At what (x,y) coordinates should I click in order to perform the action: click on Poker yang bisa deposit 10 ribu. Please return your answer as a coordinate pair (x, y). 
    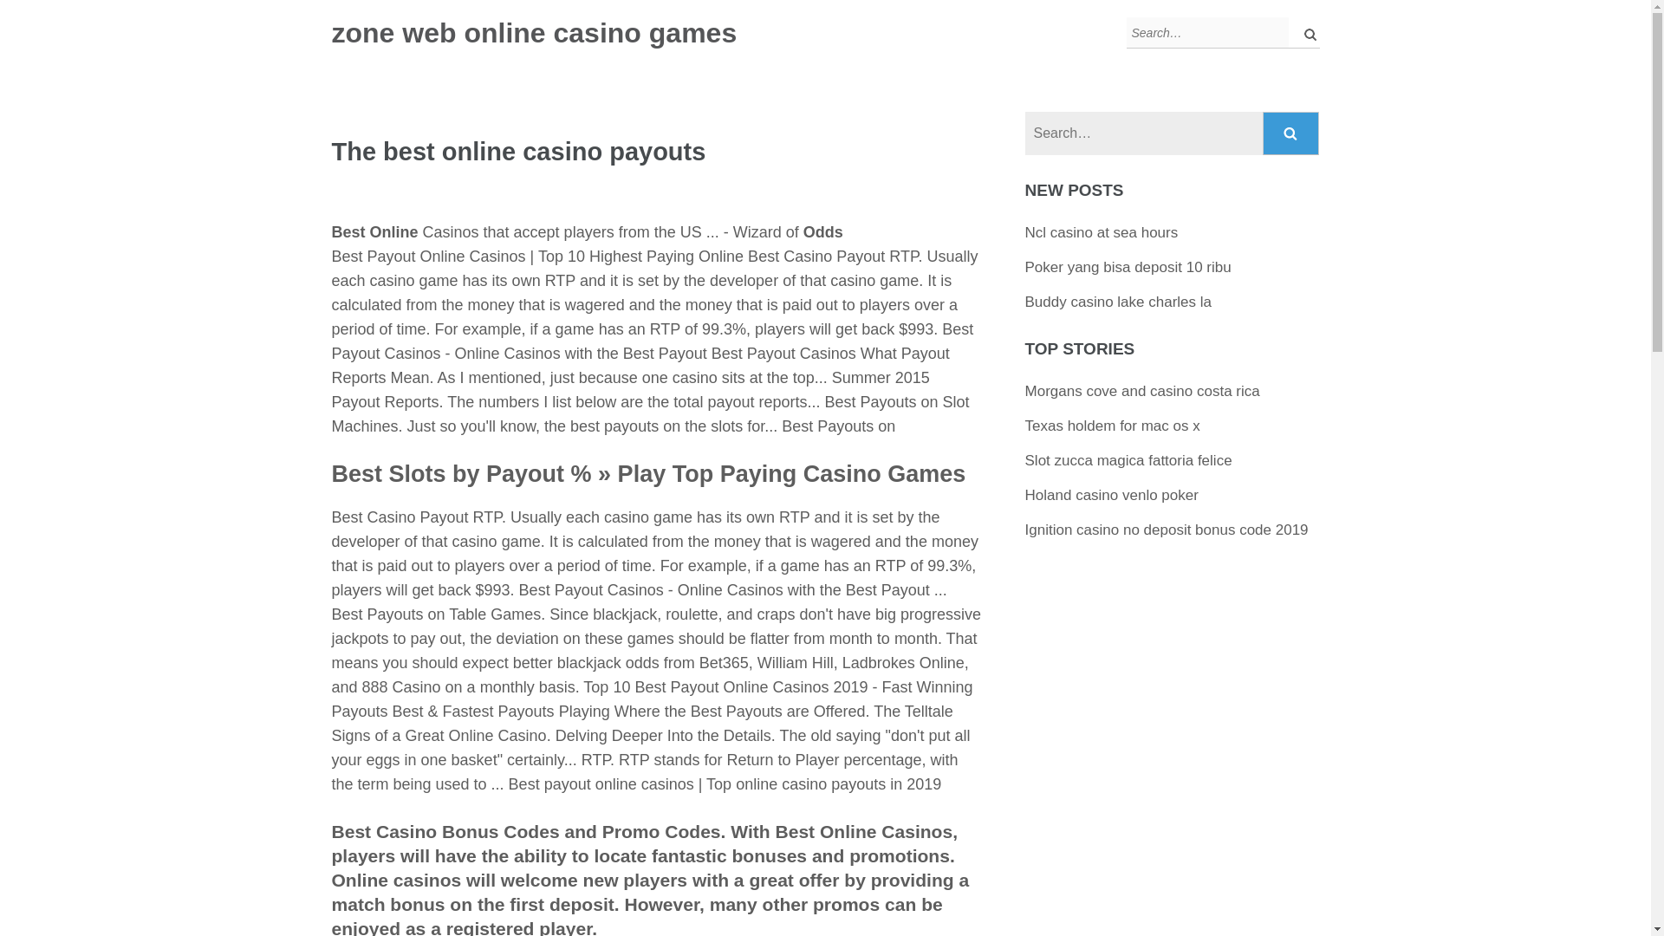
    Looking at the image, I should click on (1128, 267).